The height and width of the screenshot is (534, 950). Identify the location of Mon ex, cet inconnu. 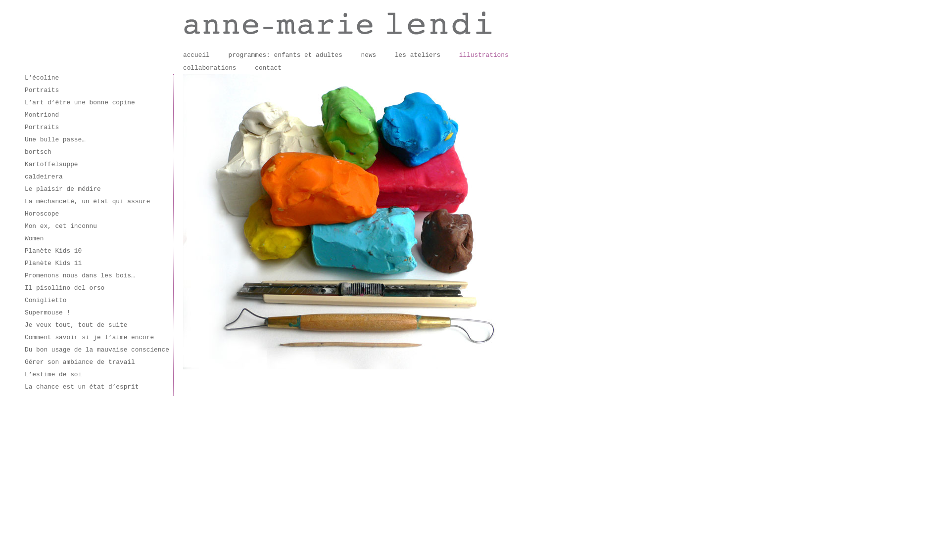
(61, 226).